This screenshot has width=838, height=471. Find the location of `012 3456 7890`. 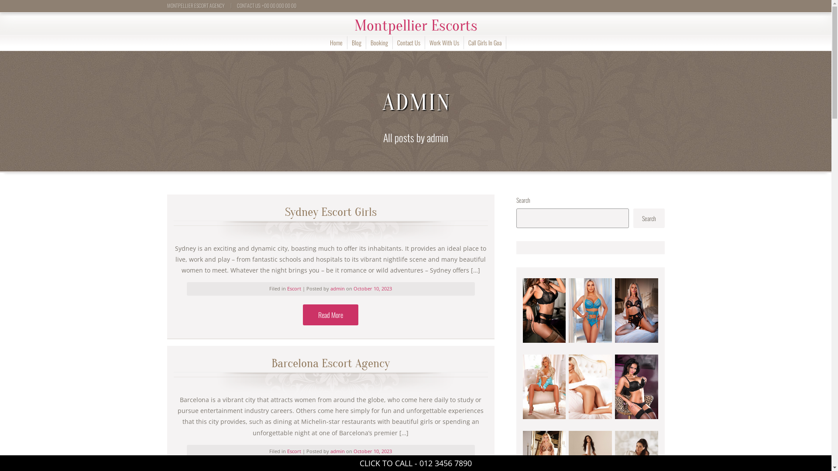

012 3456 7890 is located at coordinates (446, 463).